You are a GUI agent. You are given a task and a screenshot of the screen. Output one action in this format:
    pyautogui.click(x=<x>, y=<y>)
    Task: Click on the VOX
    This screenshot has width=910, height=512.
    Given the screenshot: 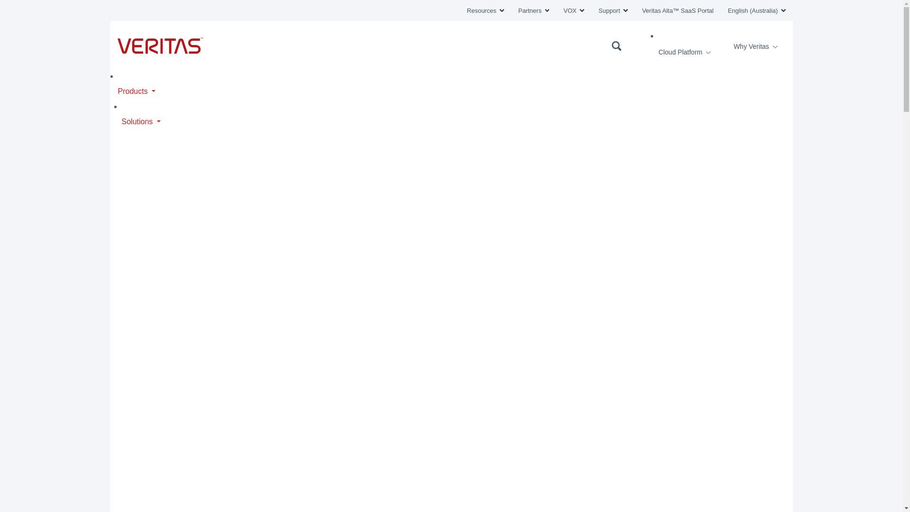 What is the action you would take?
    pyautogui.click(x=573, y=10)
    